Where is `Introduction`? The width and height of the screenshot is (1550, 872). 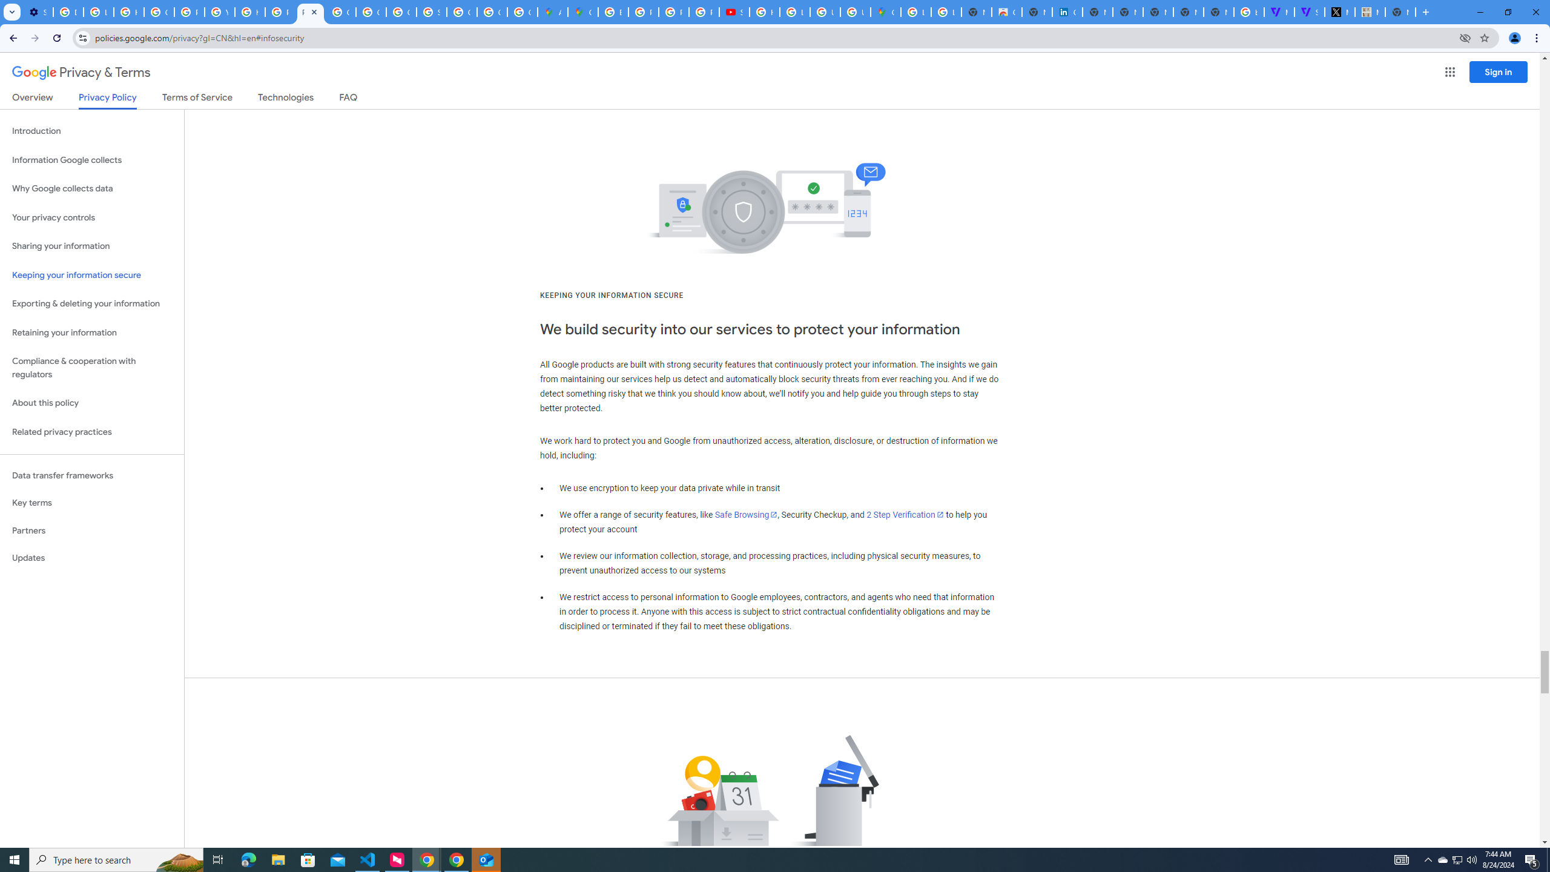
Introduction is located at coordinates (92, 131).